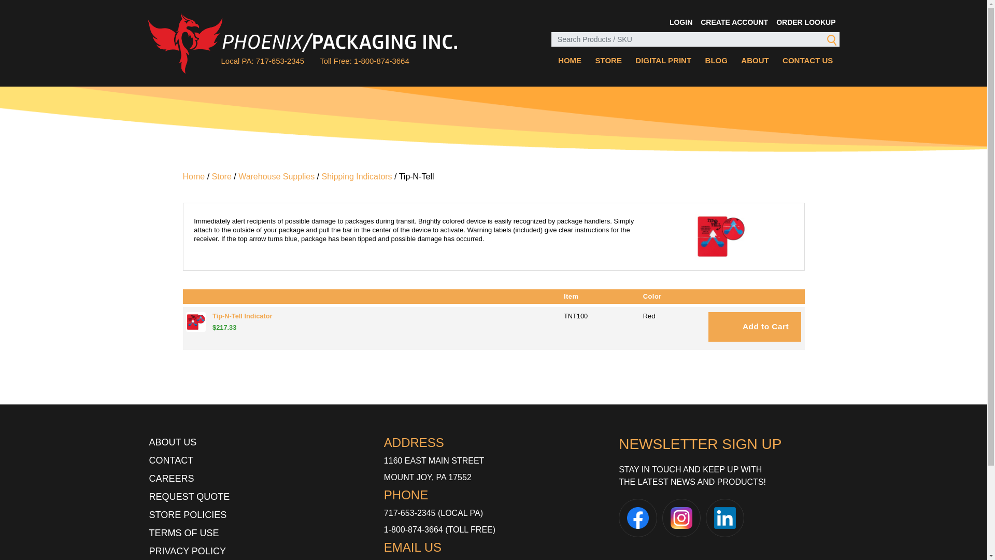 This screenshot has width=995, height=560. What do you see at coordinates (681, 22) in the screenshot?
I see `Login` at bounding box center [681, 22].